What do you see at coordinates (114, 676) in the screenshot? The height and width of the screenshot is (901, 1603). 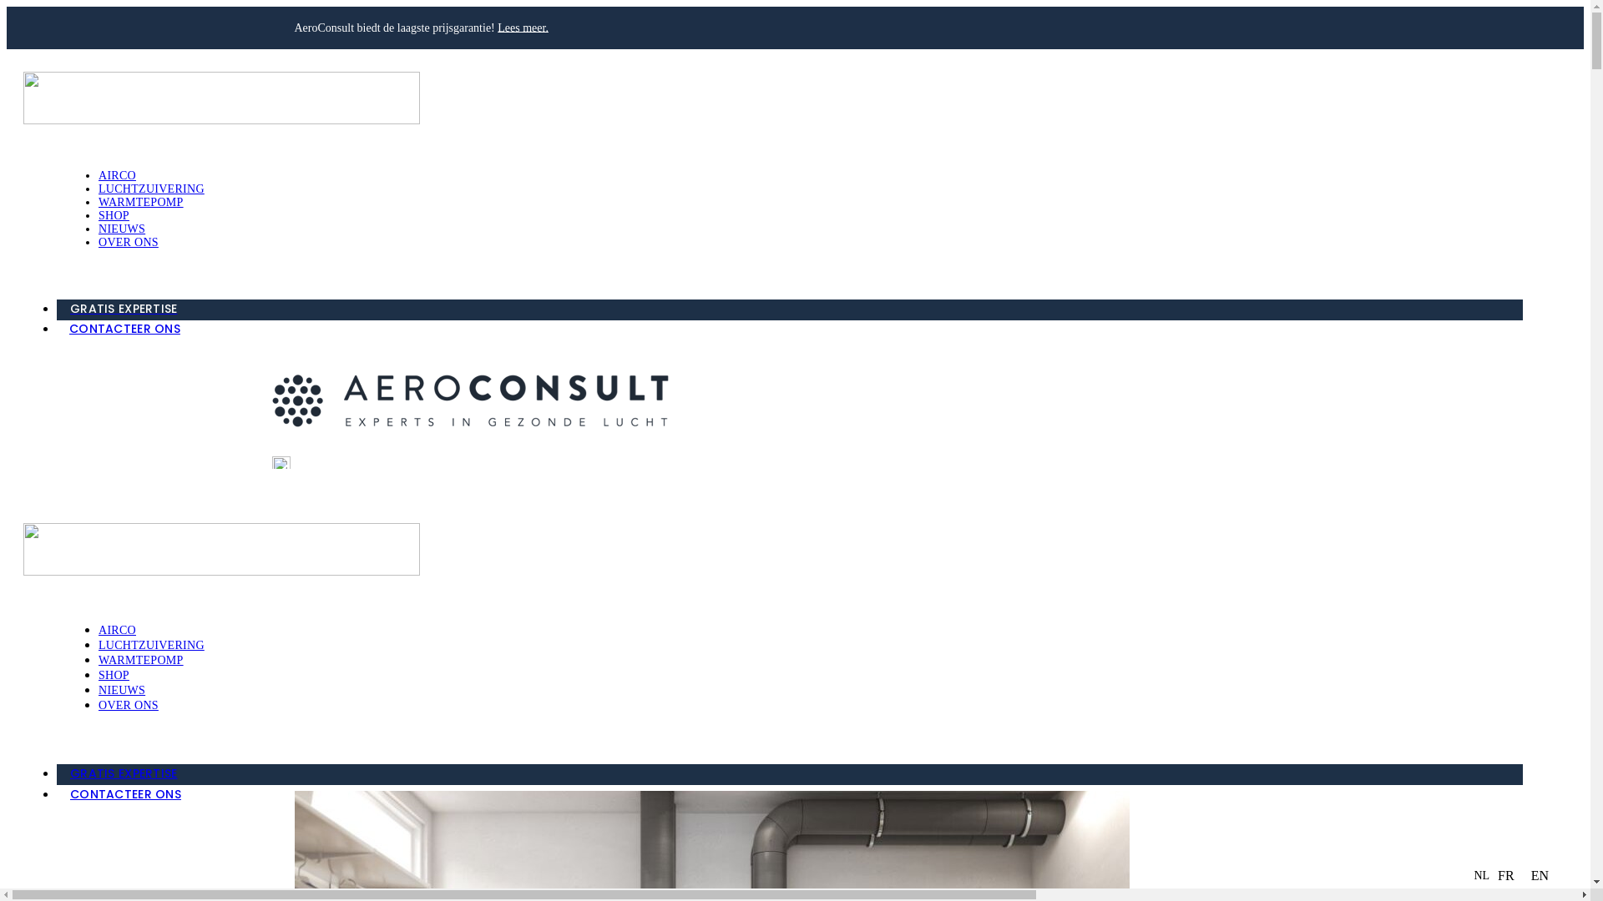 I see `SHOP` at bounding box center [114, 676].